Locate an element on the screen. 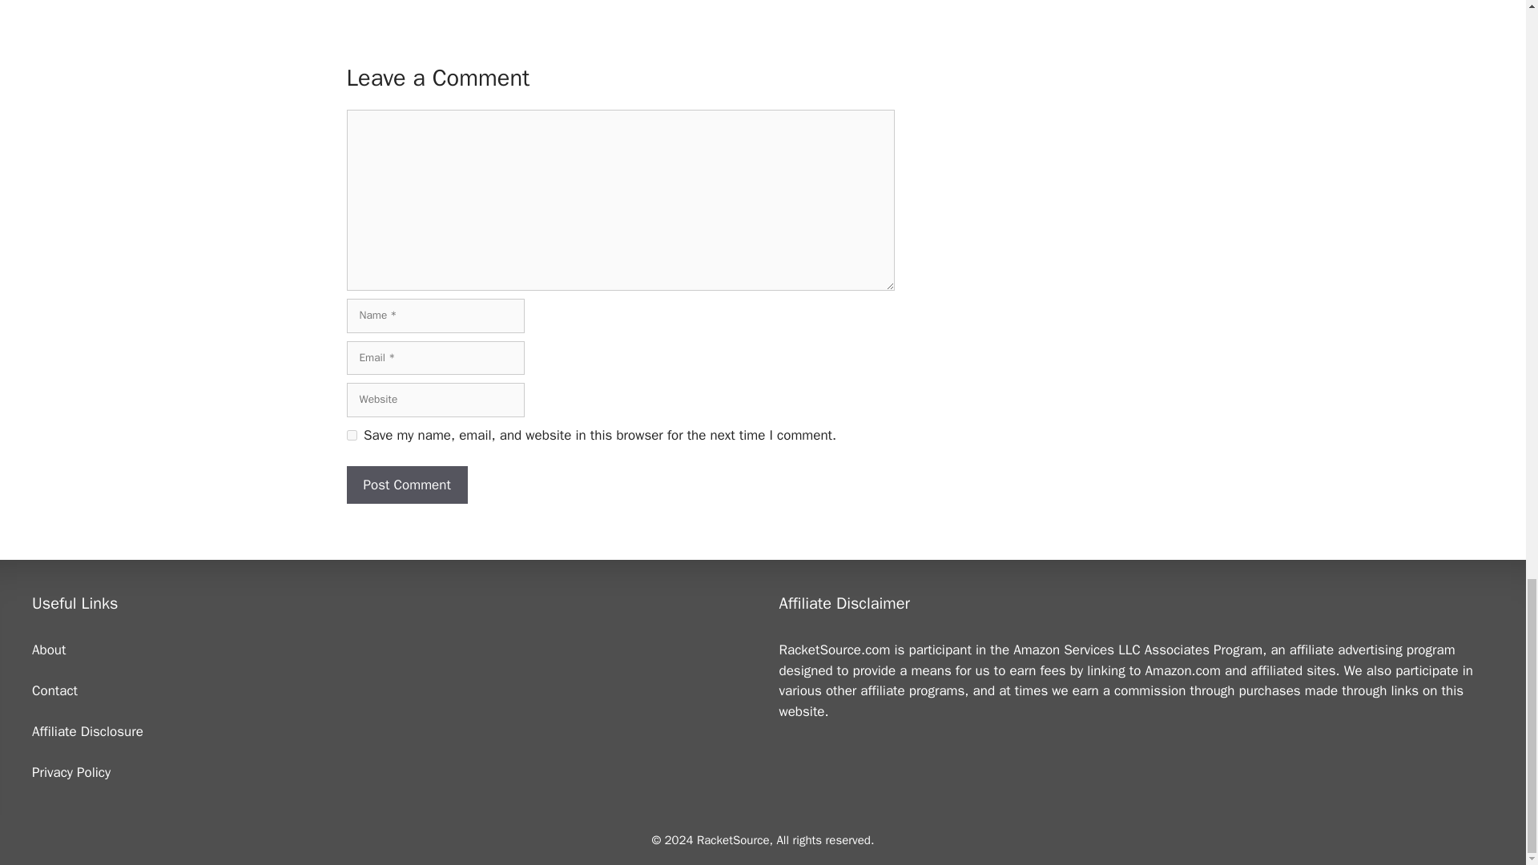  Affiliate Disclosure is located at coordinates (87, 731).